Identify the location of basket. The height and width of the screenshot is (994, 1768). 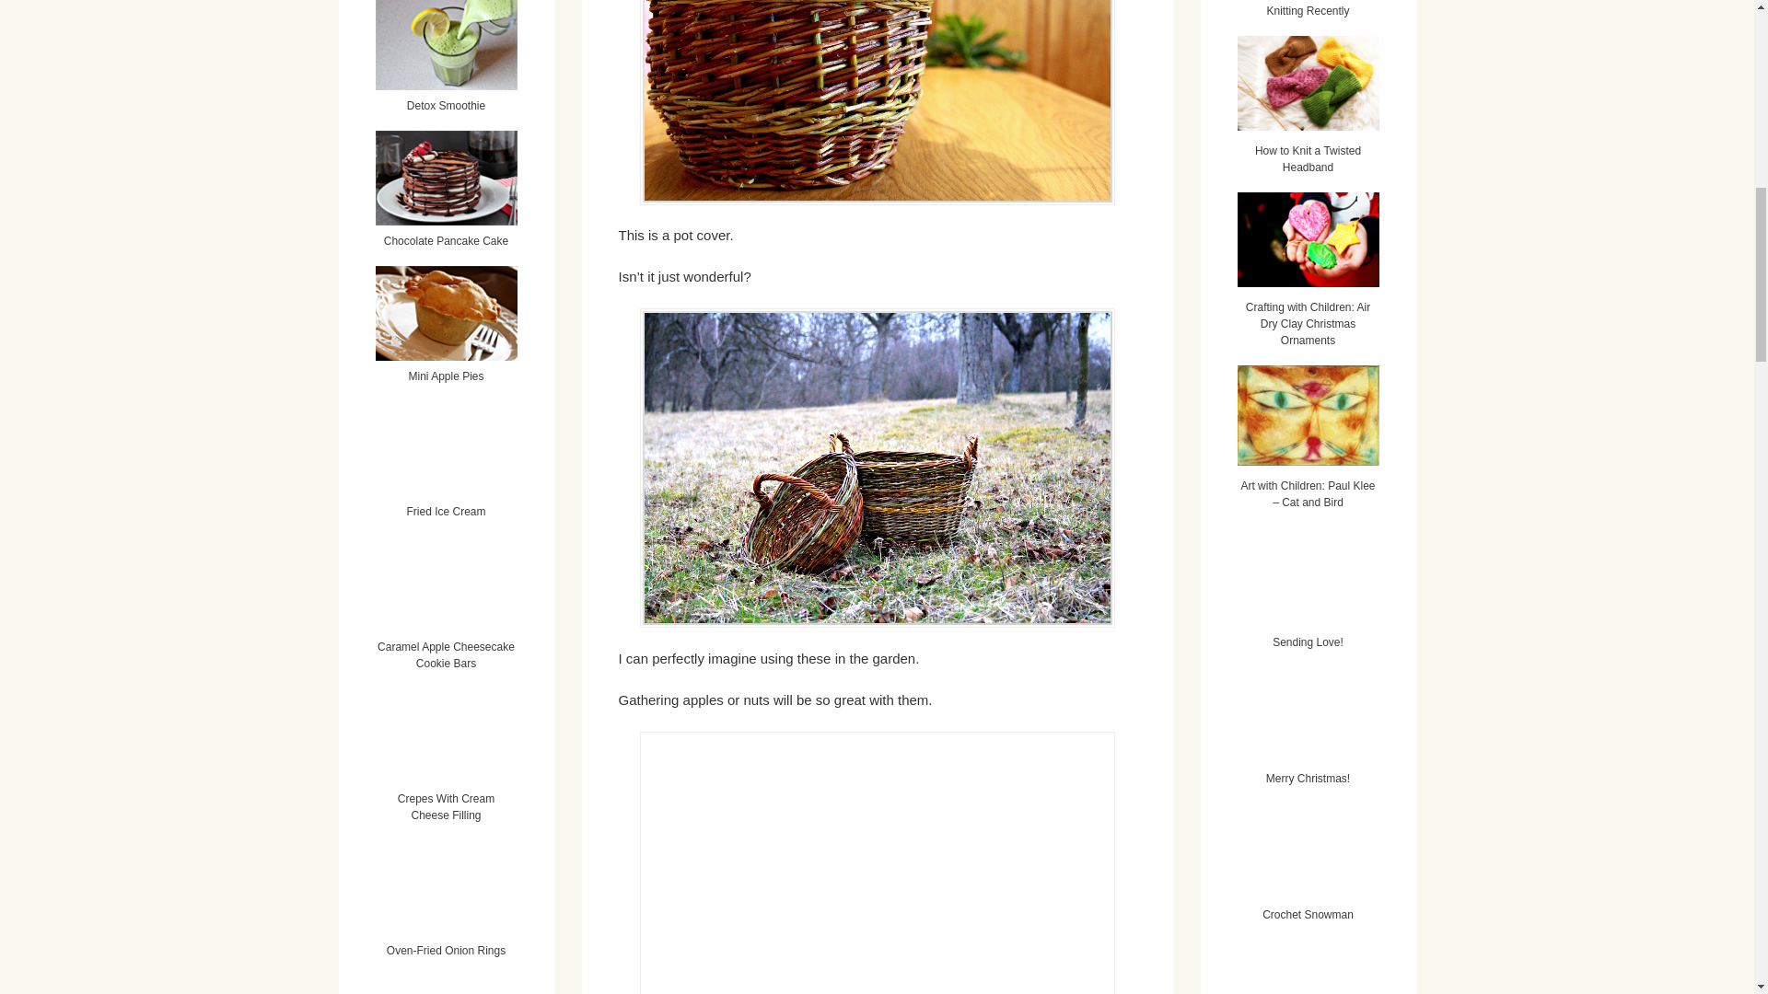
(876, 102).